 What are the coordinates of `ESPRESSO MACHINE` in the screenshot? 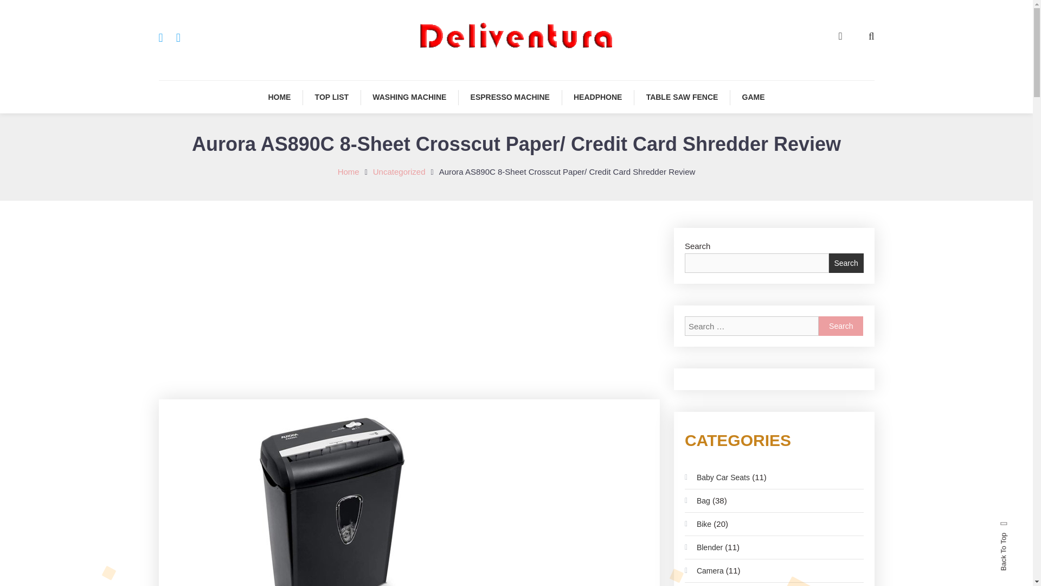 It's located at (510, 97).